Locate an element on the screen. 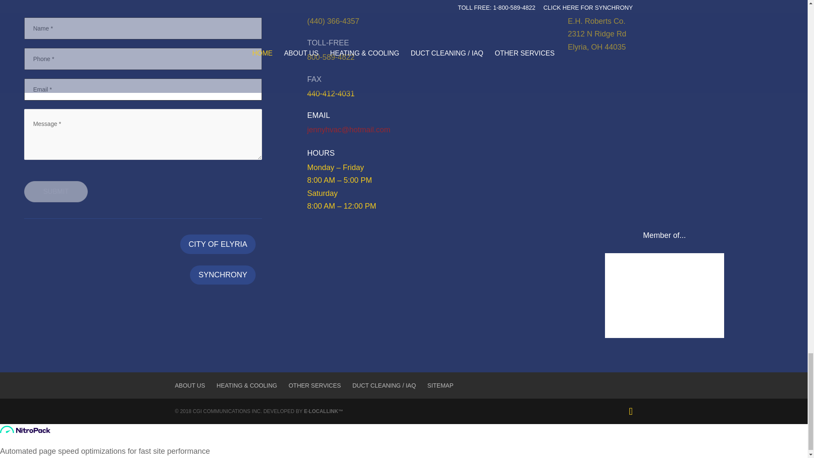 The image size is (814, 458). SITEMAP is located at coordinates (440, 385).